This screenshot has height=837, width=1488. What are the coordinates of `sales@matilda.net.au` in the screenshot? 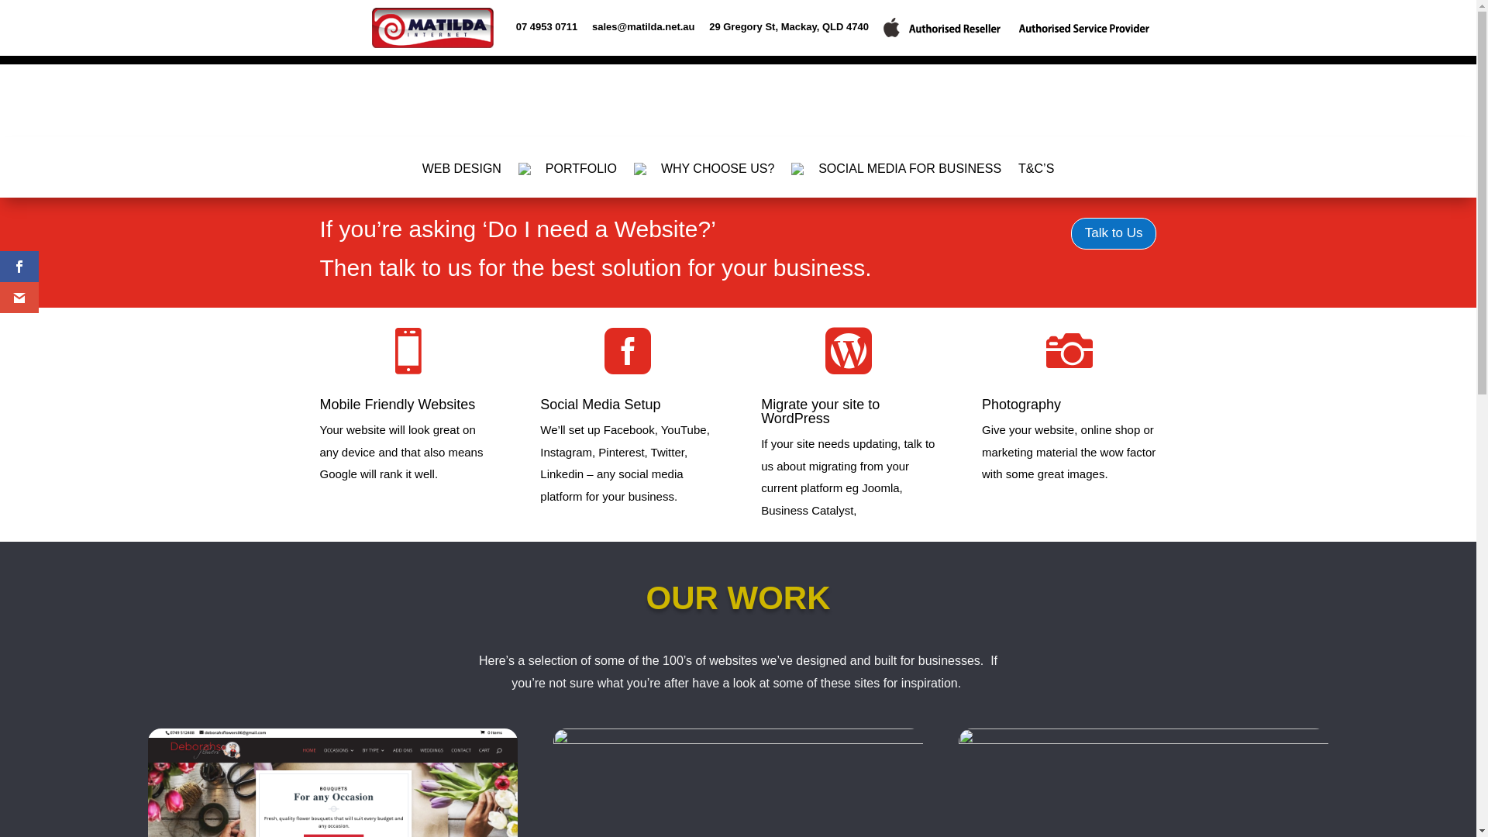 It's located at (643, 31).